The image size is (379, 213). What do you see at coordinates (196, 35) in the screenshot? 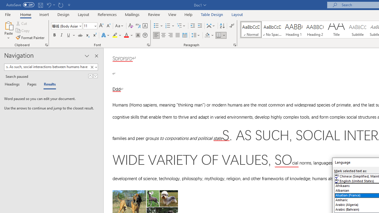
I see `Line and Paragraph Spacing` at bounding box center [196, 35].